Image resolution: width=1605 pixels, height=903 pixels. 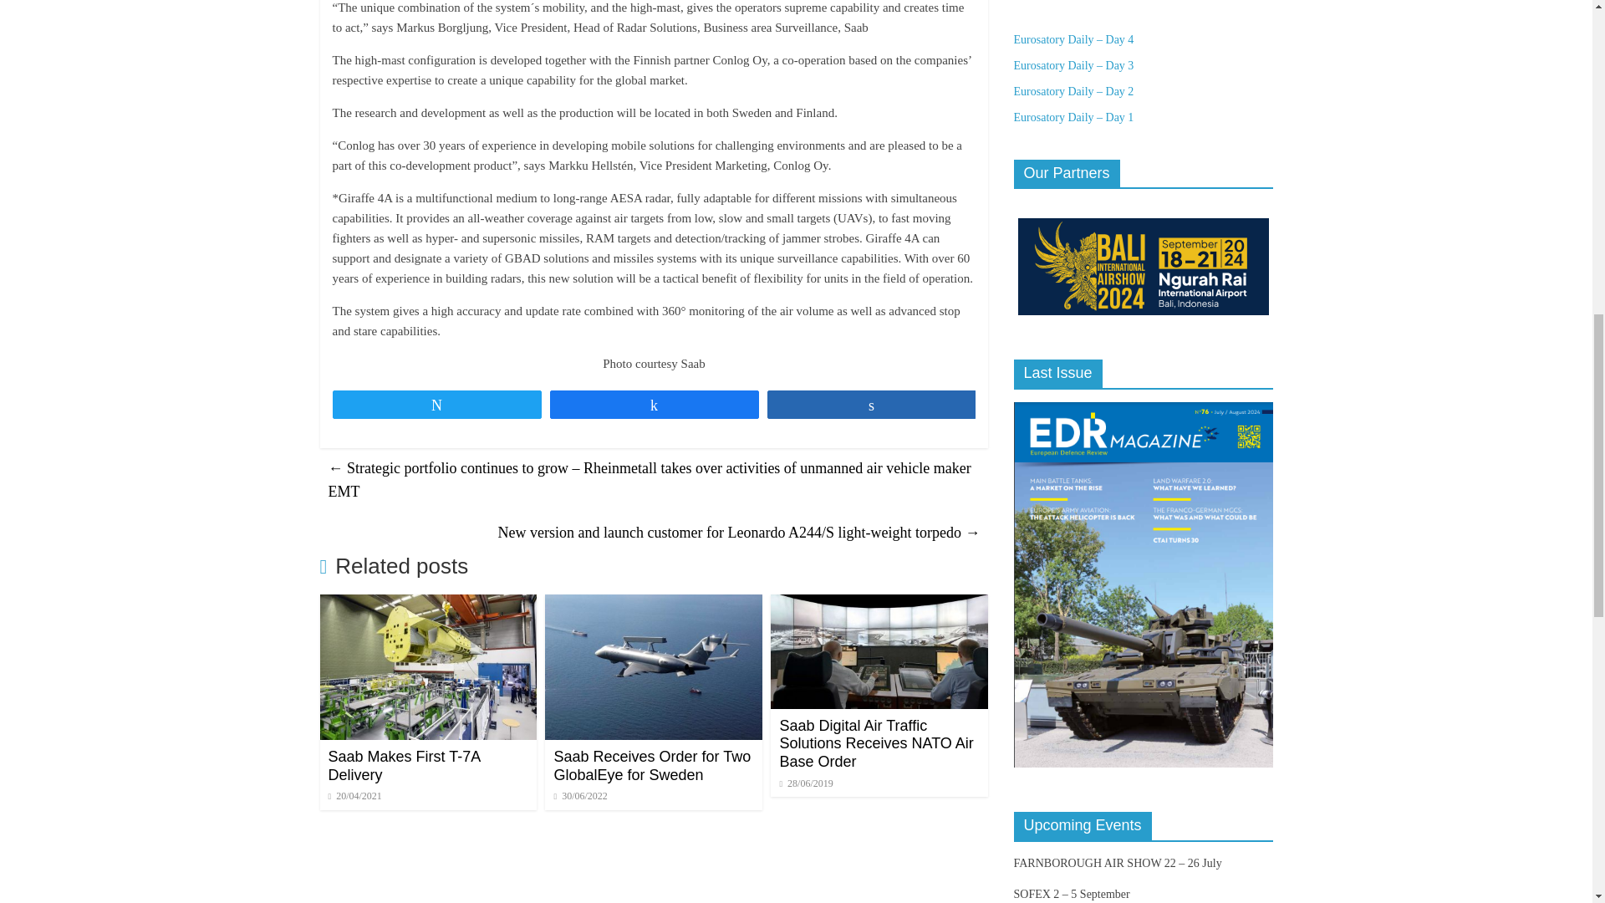 What do you see at coordinates (654, 605) in the screenshot?
I see `Saab Receives Order for Two GlobalEye for Sweden` at bounding box center [654, 605].